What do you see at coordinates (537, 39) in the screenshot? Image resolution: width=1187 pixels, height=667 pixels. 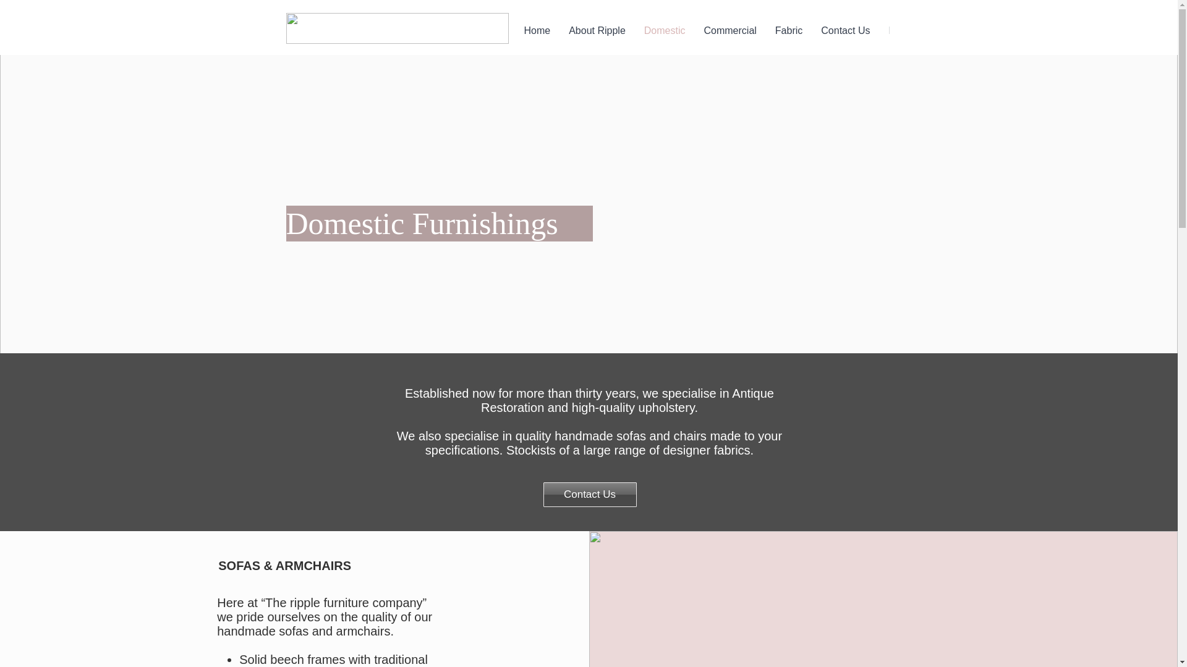 I see `Home` at bounding box center [537, 39].